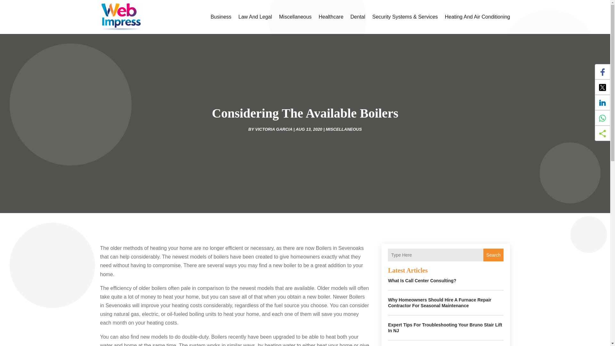  What do you see at coordinates (493, 255) in the screenshot?
I see `Search` at bounding box center [493, 255].